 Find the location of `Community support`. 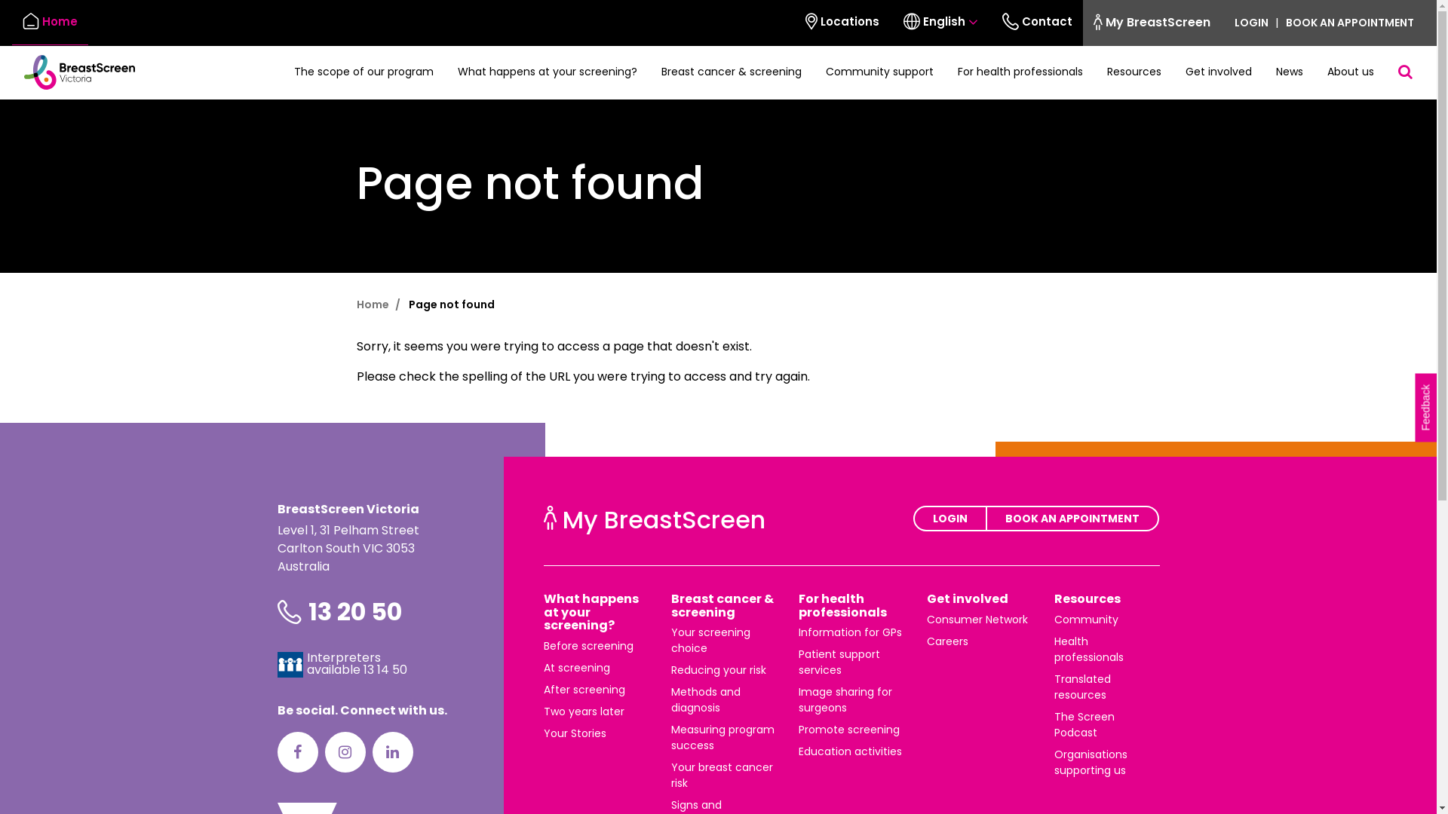

Community support is located at coordinates (879, 72).